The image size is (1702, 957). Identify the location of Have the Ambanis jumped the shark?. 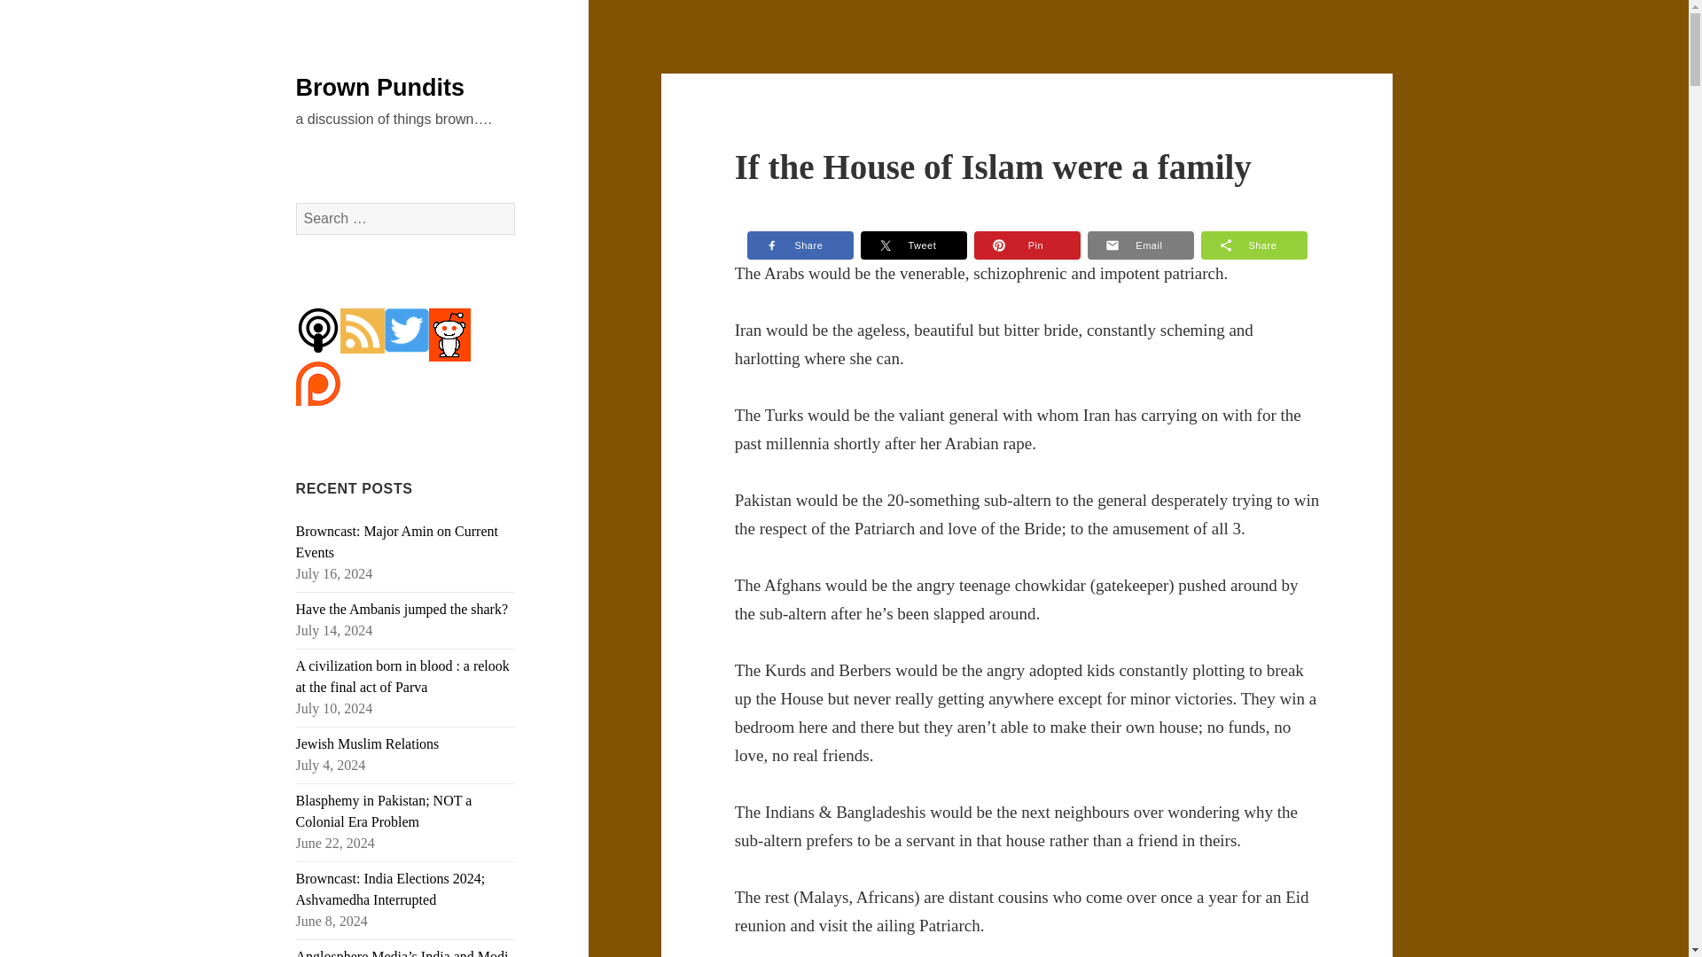
(402, 609).